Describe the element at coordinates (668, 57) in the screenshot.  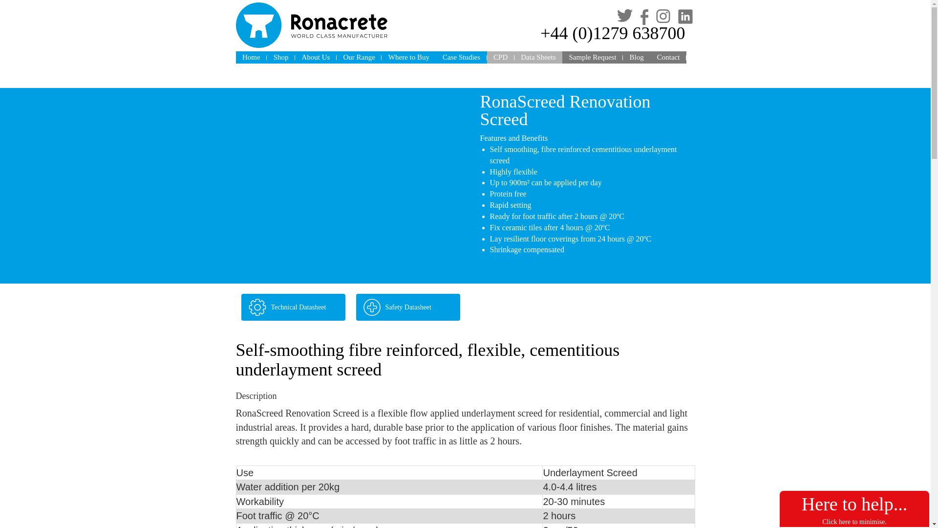
I see `Contact` at that location.